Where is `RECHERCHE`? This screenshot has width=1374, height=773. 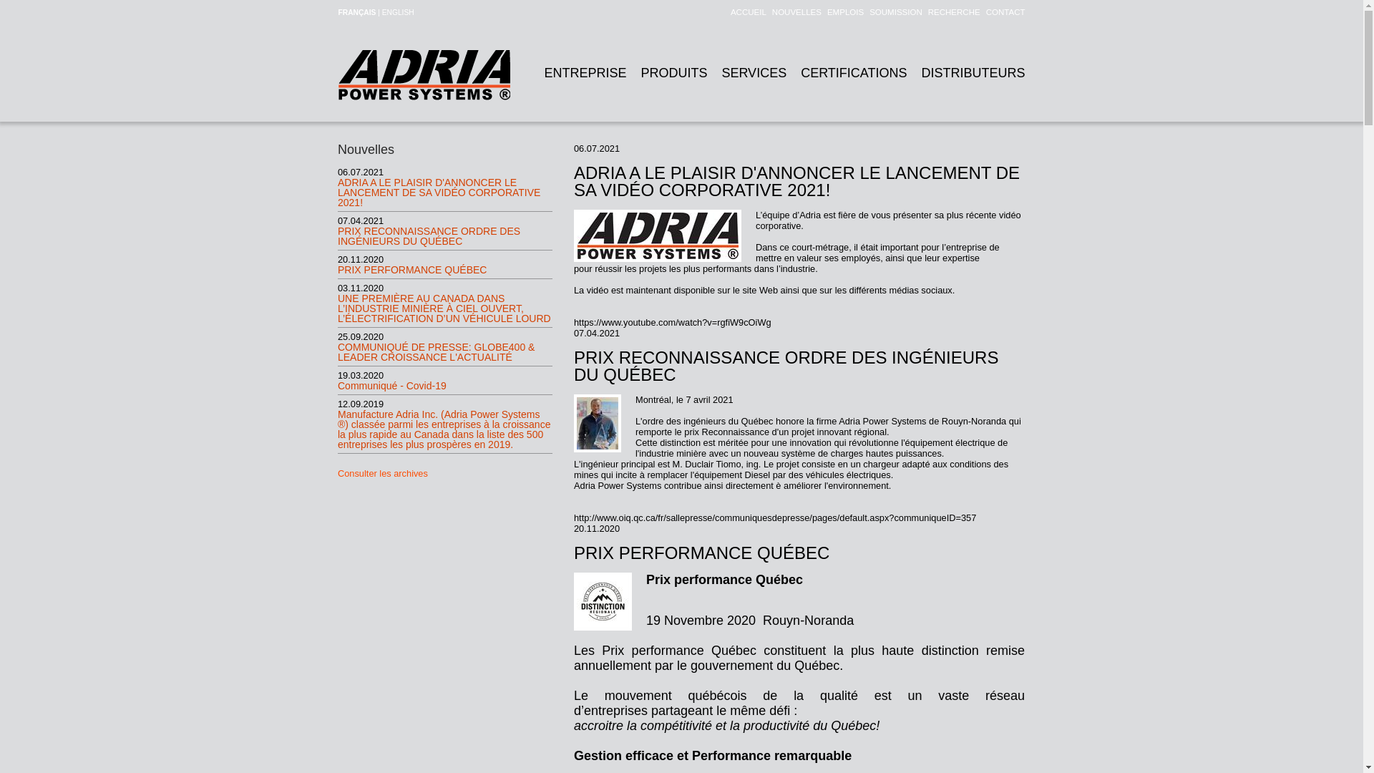 RECHERCHE is located at coordinates (952, 12).